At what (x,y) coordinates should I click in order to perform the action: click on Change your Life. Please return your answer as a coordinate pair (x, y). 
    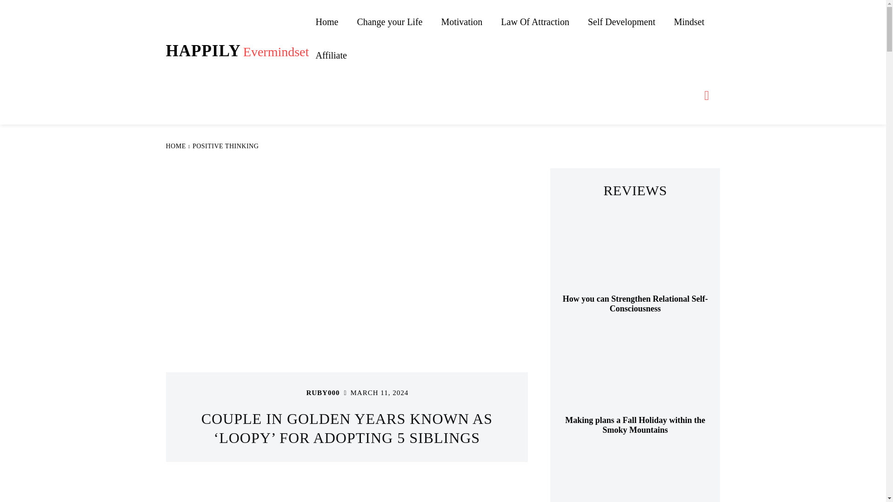
    Looking at the image, I should click on (226, 146).